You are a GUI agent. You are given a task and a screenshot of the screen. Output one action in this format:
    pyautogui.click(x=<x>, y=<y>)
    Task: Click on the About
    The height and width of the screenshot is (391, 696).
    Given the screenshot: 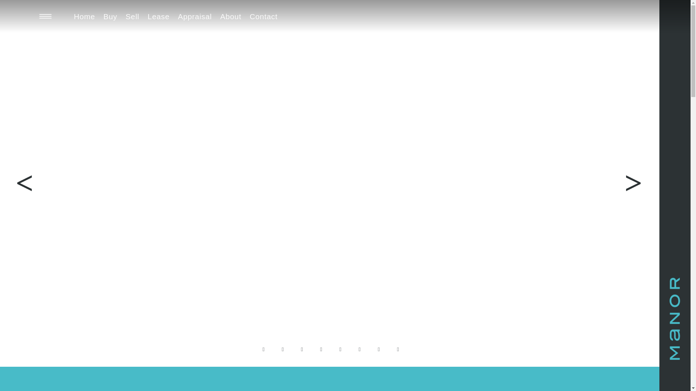 What is the action you would take?
    pyautogui.click(x=231, y=16)
    